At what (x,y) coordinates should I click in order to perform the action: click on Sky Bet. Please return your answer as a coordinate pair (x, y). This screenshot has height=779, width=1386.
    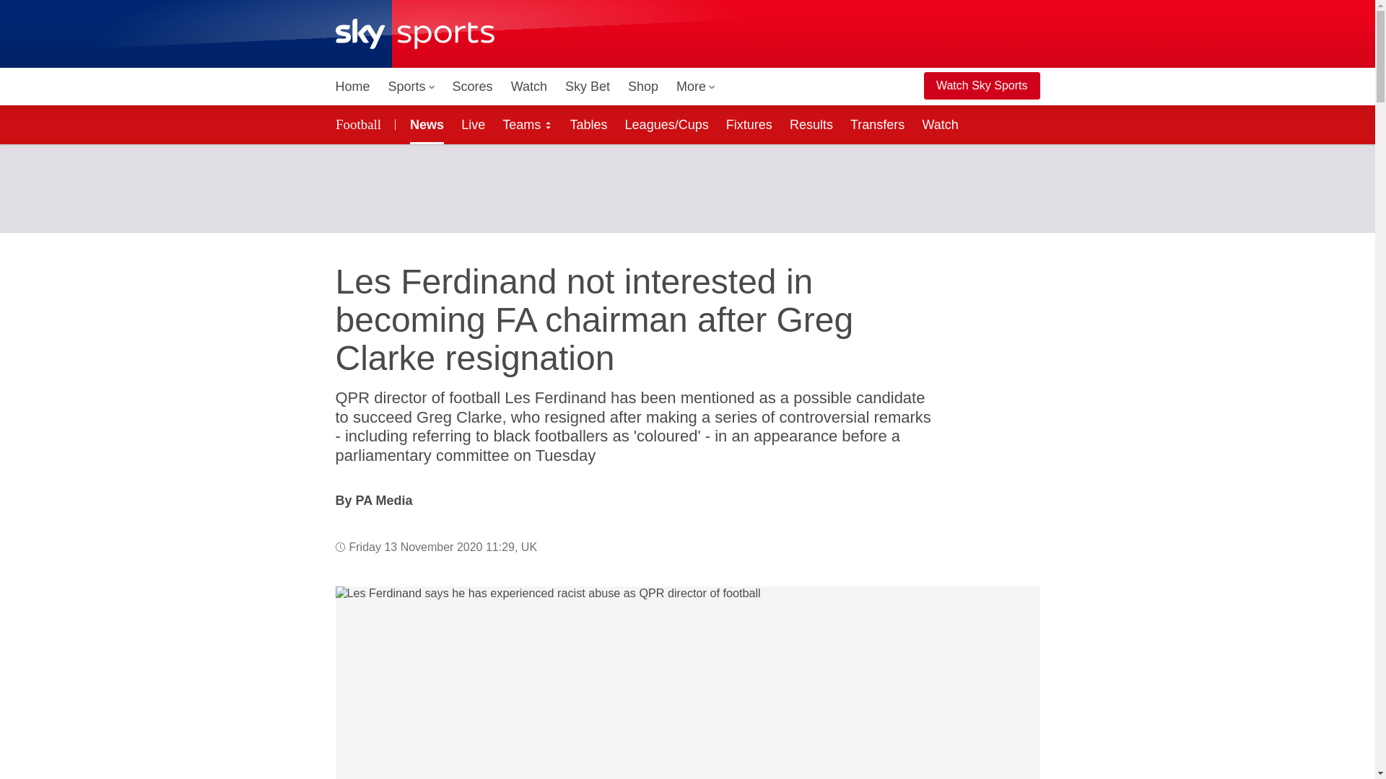
    Looking at the image, I should click on (588, 87).